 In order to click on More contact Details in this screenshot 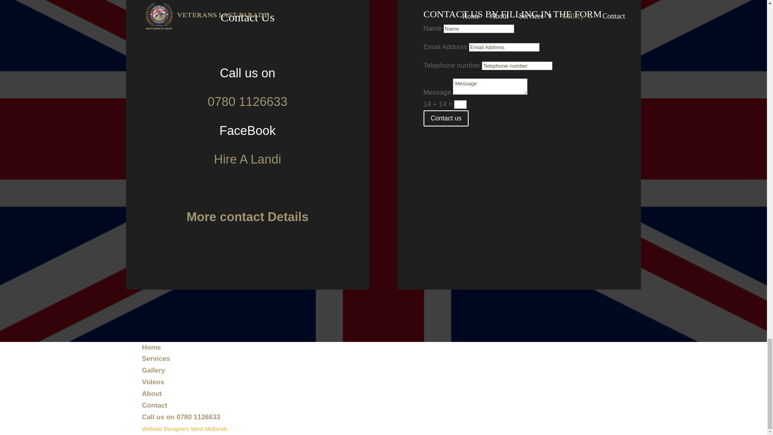, I will do `click(247, 217)`.